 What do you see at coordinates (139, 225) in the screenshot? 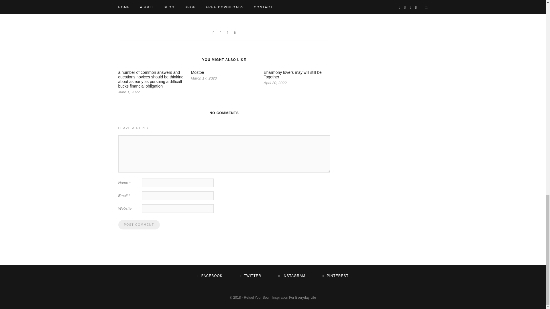
I see `Post Comment` at bounding box center [139, 225].